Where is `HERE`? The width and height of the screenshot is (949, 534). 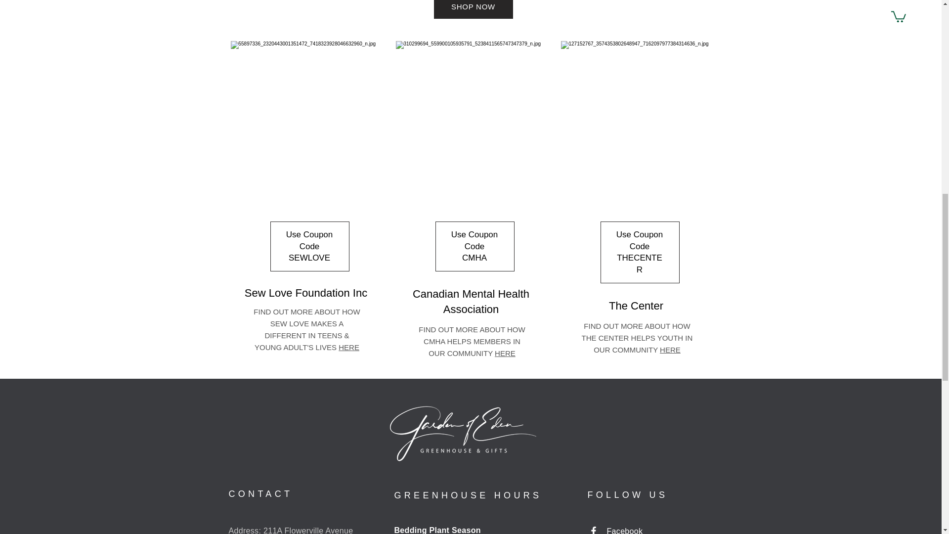 HERE is located at coordinates (670, 350).